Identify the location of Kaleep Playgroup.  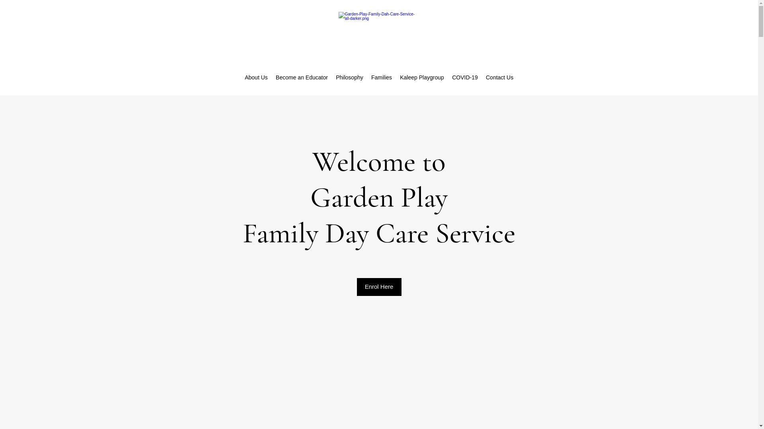
(422, 77).